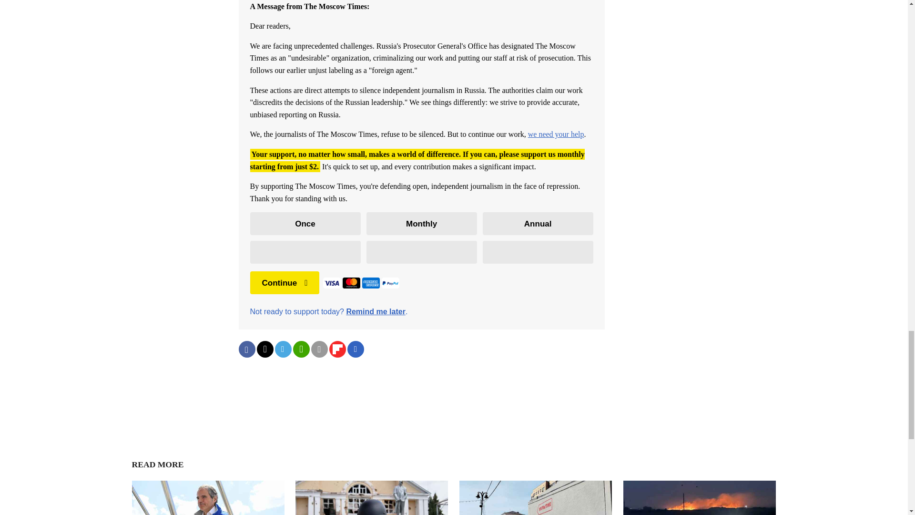 This screenshot has width=915, height=515. What do you see at coordinates (246, 349) in the screenshot?
I see `Share on Facebook` at bounding box center [246, 349].